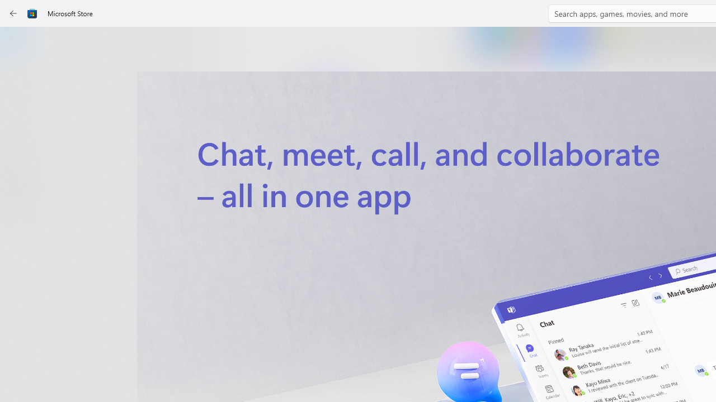  What do you see at coordinates (13, 13) in the screenshot?
I see `Back` at bounding box center [13, 13].